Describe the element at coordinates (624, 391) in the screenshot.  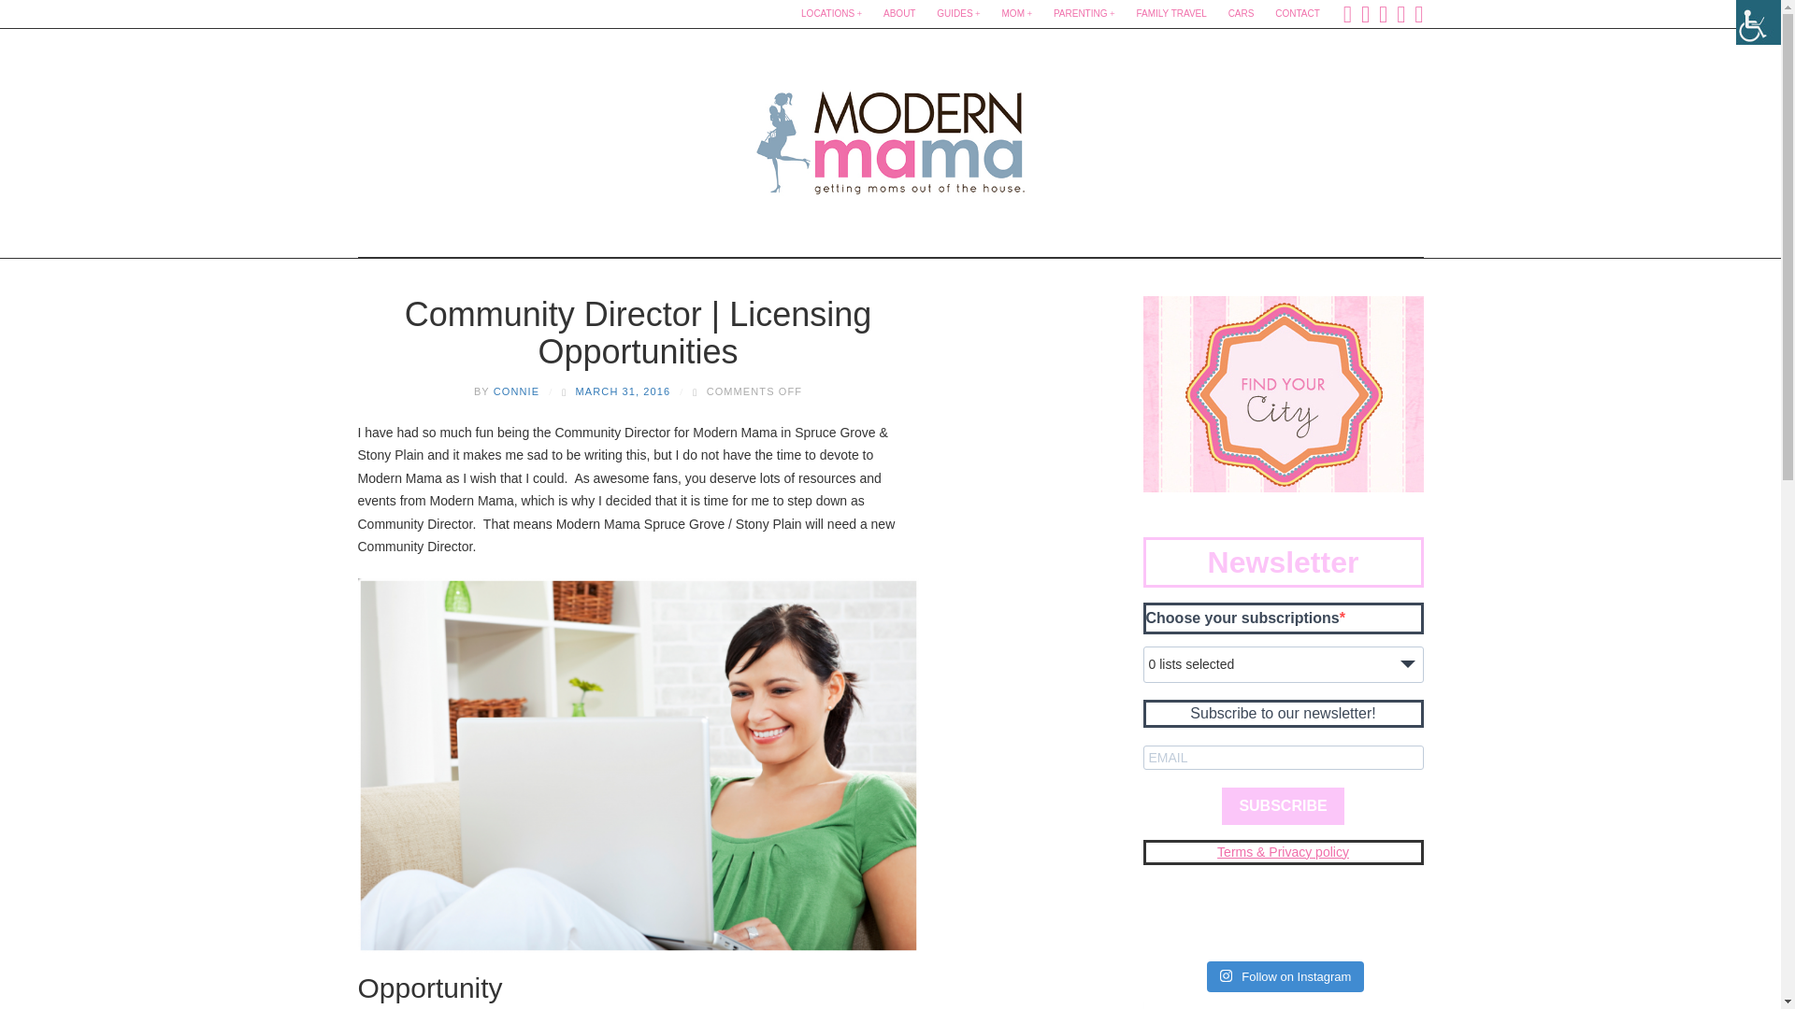
I see `MARCH 31, 2016` at that location.